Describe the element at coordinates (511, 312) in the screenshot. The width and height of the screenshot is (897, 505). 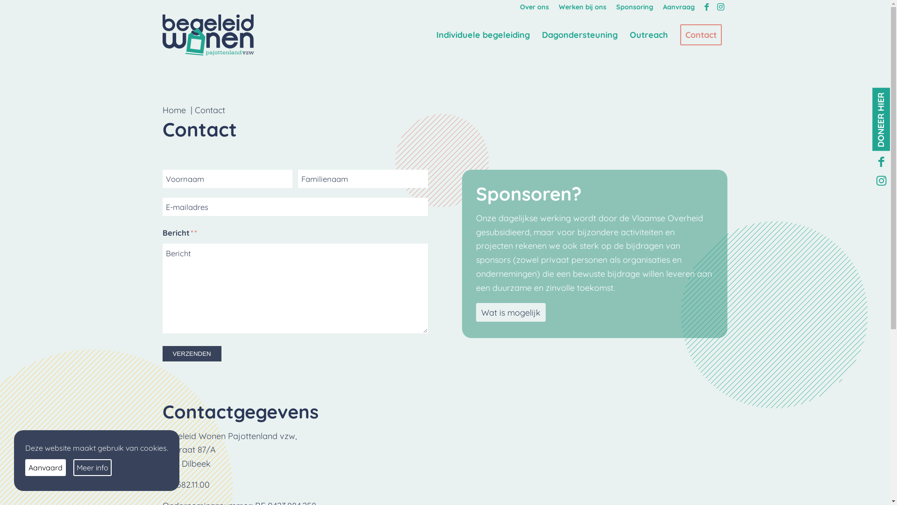
I see `Wat is mogelijk` at that location.